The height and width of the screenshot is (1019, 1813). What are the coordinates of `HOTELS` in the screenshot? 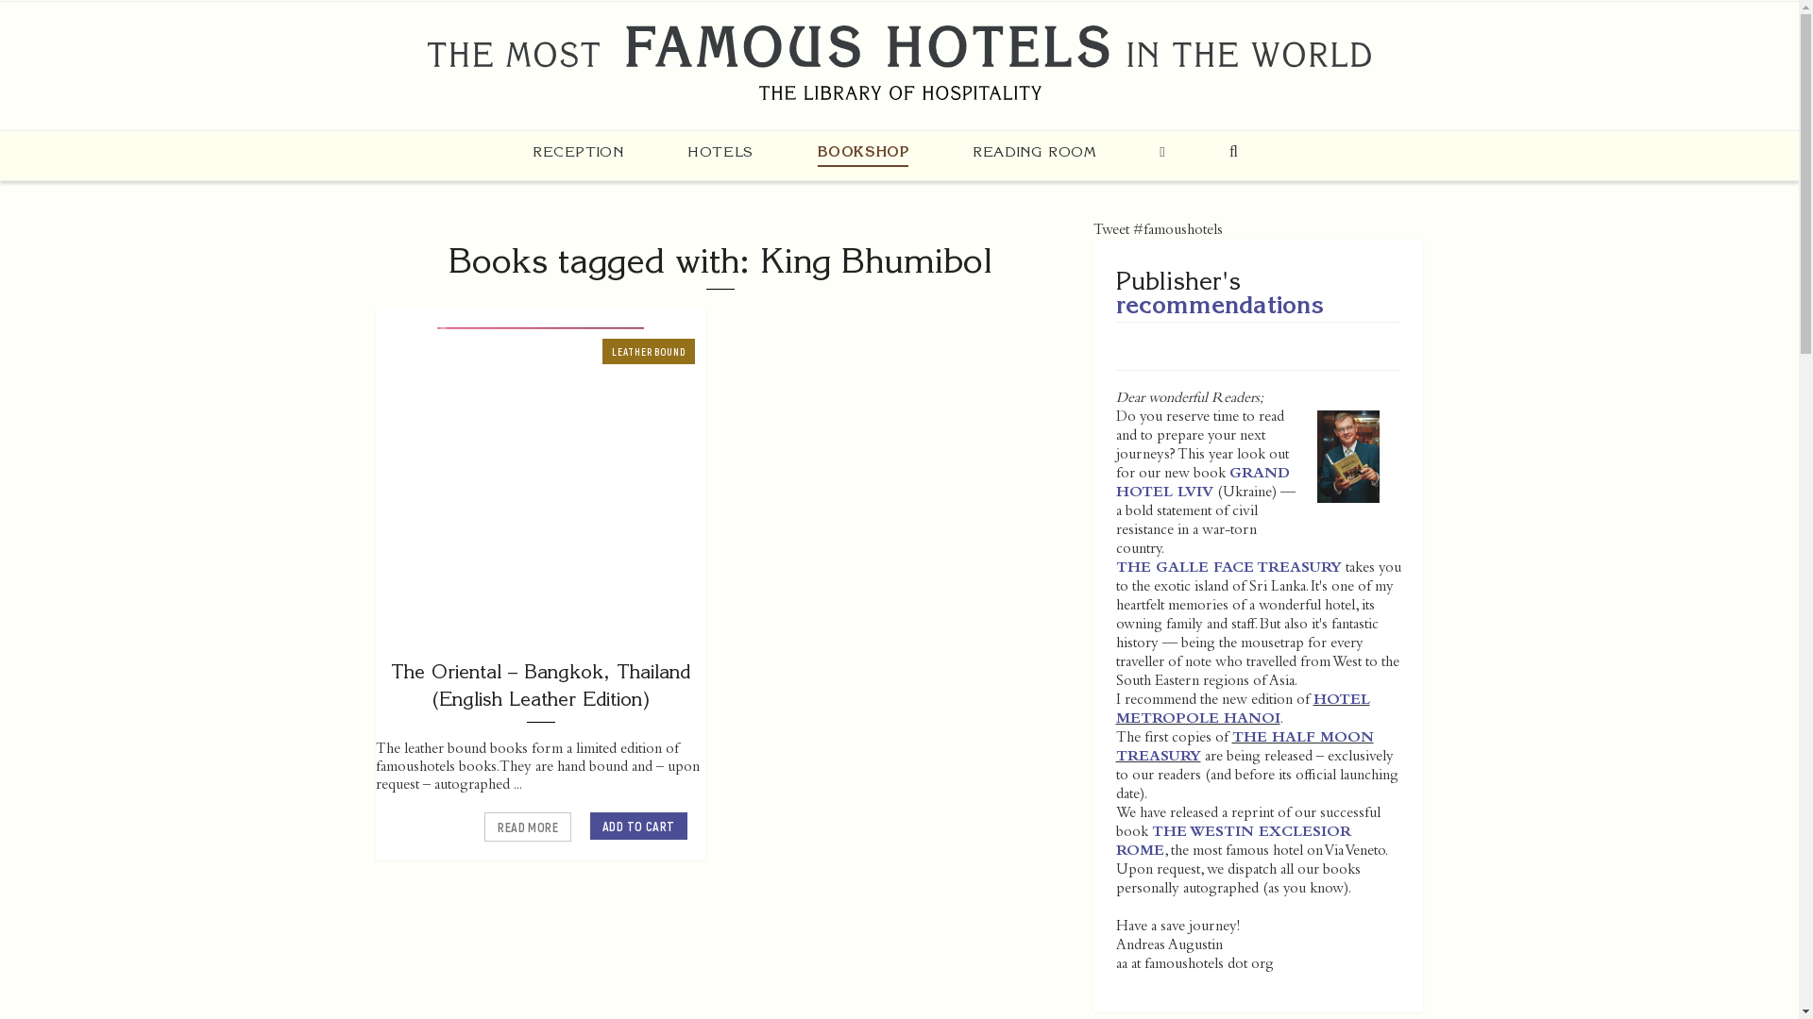 It's located at (720, 151).